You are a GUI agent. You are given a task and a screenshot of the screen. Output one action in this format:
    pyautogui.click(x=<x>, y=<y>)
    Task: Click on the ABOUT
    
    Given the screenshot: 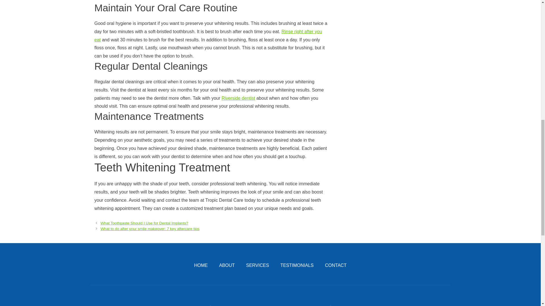 What is the action you would take?
    pyautogui.click(x=227, y=265)
    